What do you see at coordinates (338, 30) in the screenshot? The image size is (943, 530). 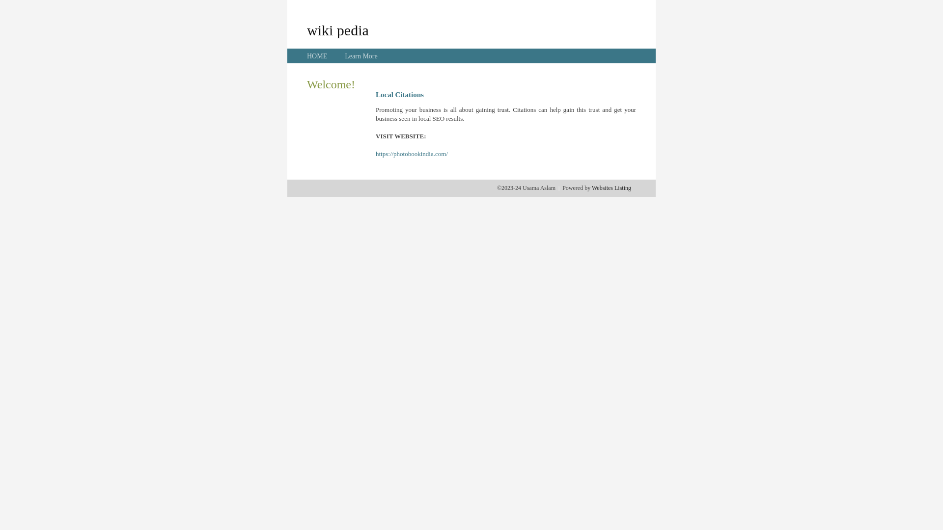 I see `wiki pedia` at bounding box center [338, 30].